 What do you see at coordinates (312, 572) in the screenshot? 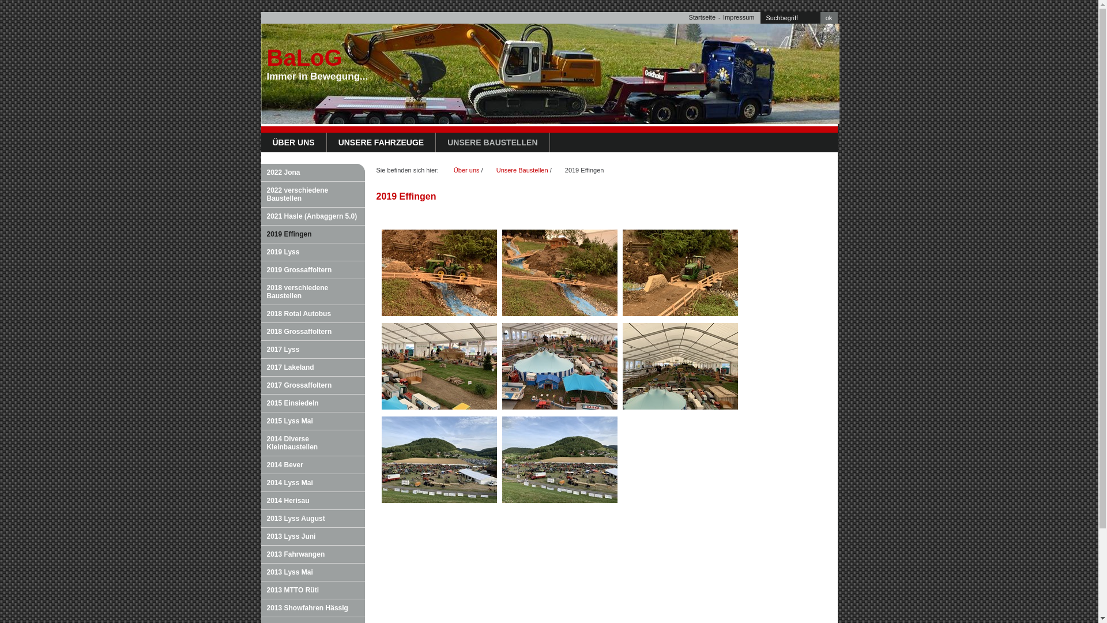
I see `2013 Lyss Mai` at bounding box center [312, 572].